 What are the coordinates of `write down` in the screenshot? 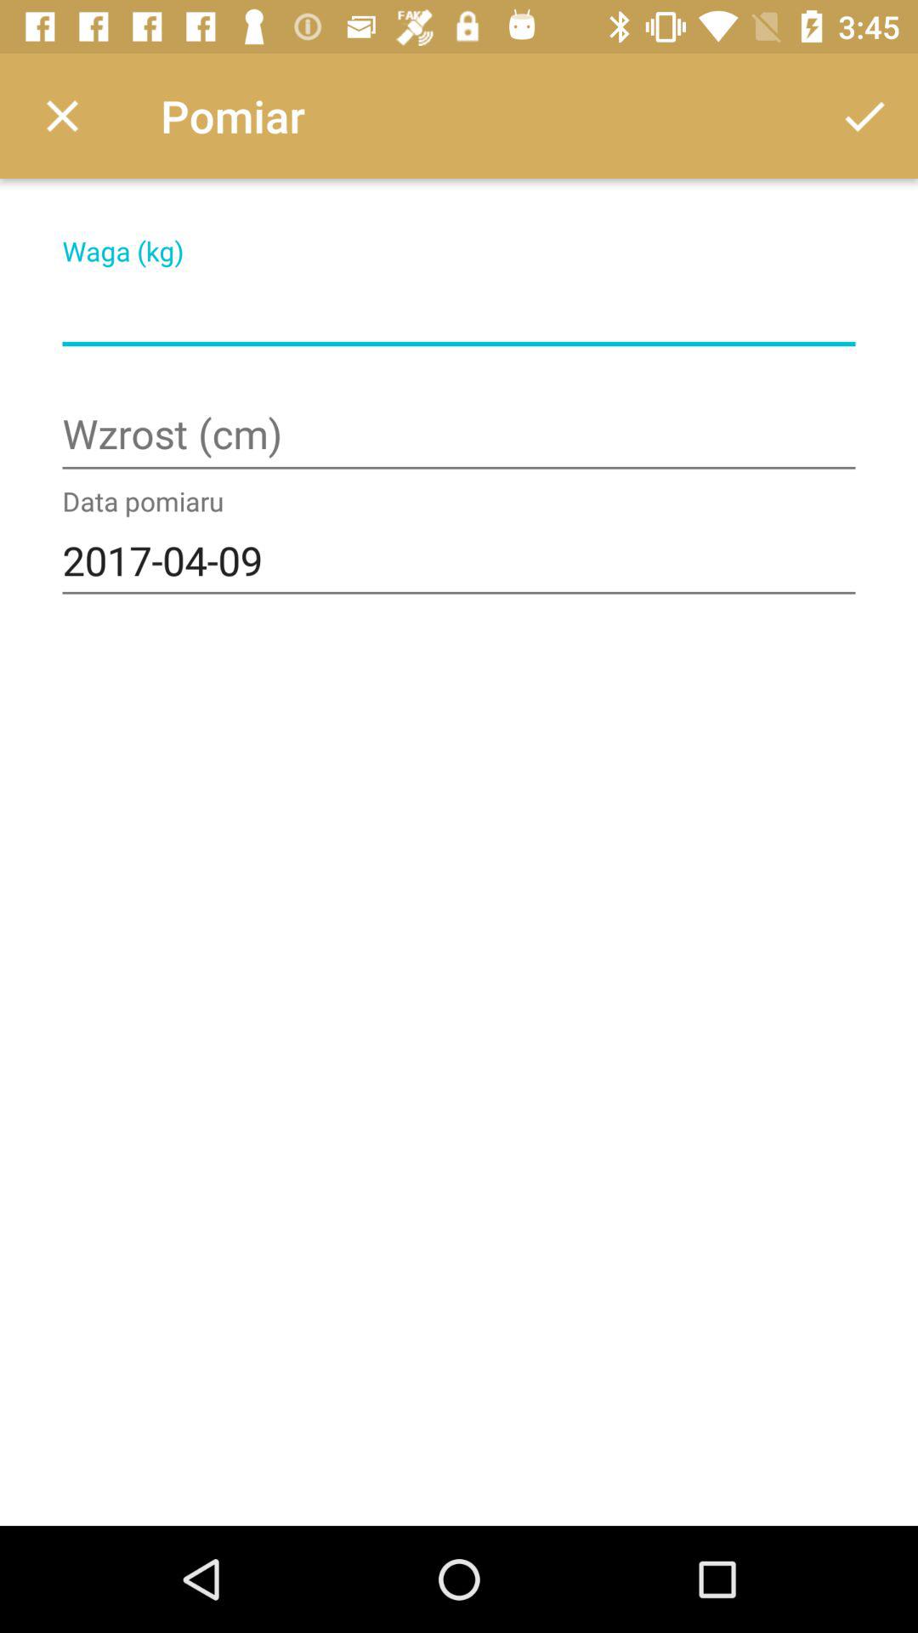 It's located at (459, 311).